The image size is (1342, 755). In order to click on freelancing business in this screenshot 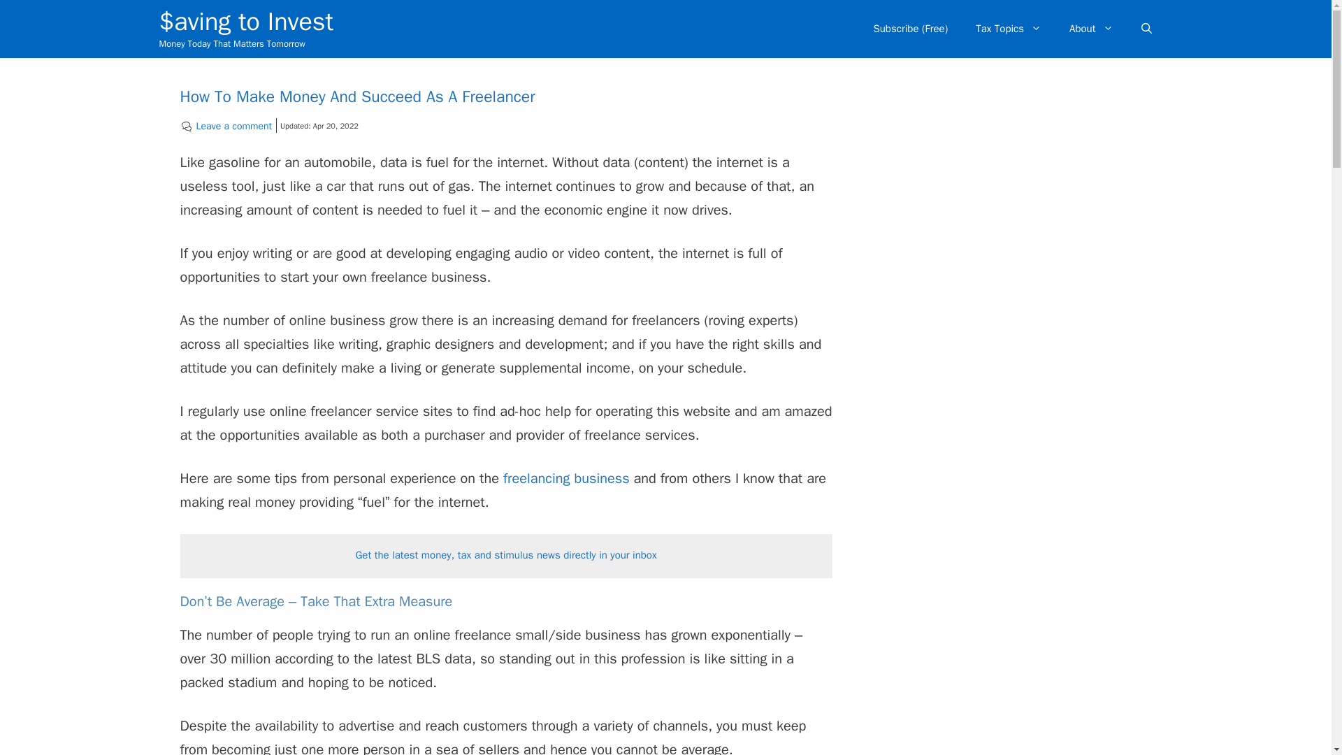, I will do `click(566, 478)`.